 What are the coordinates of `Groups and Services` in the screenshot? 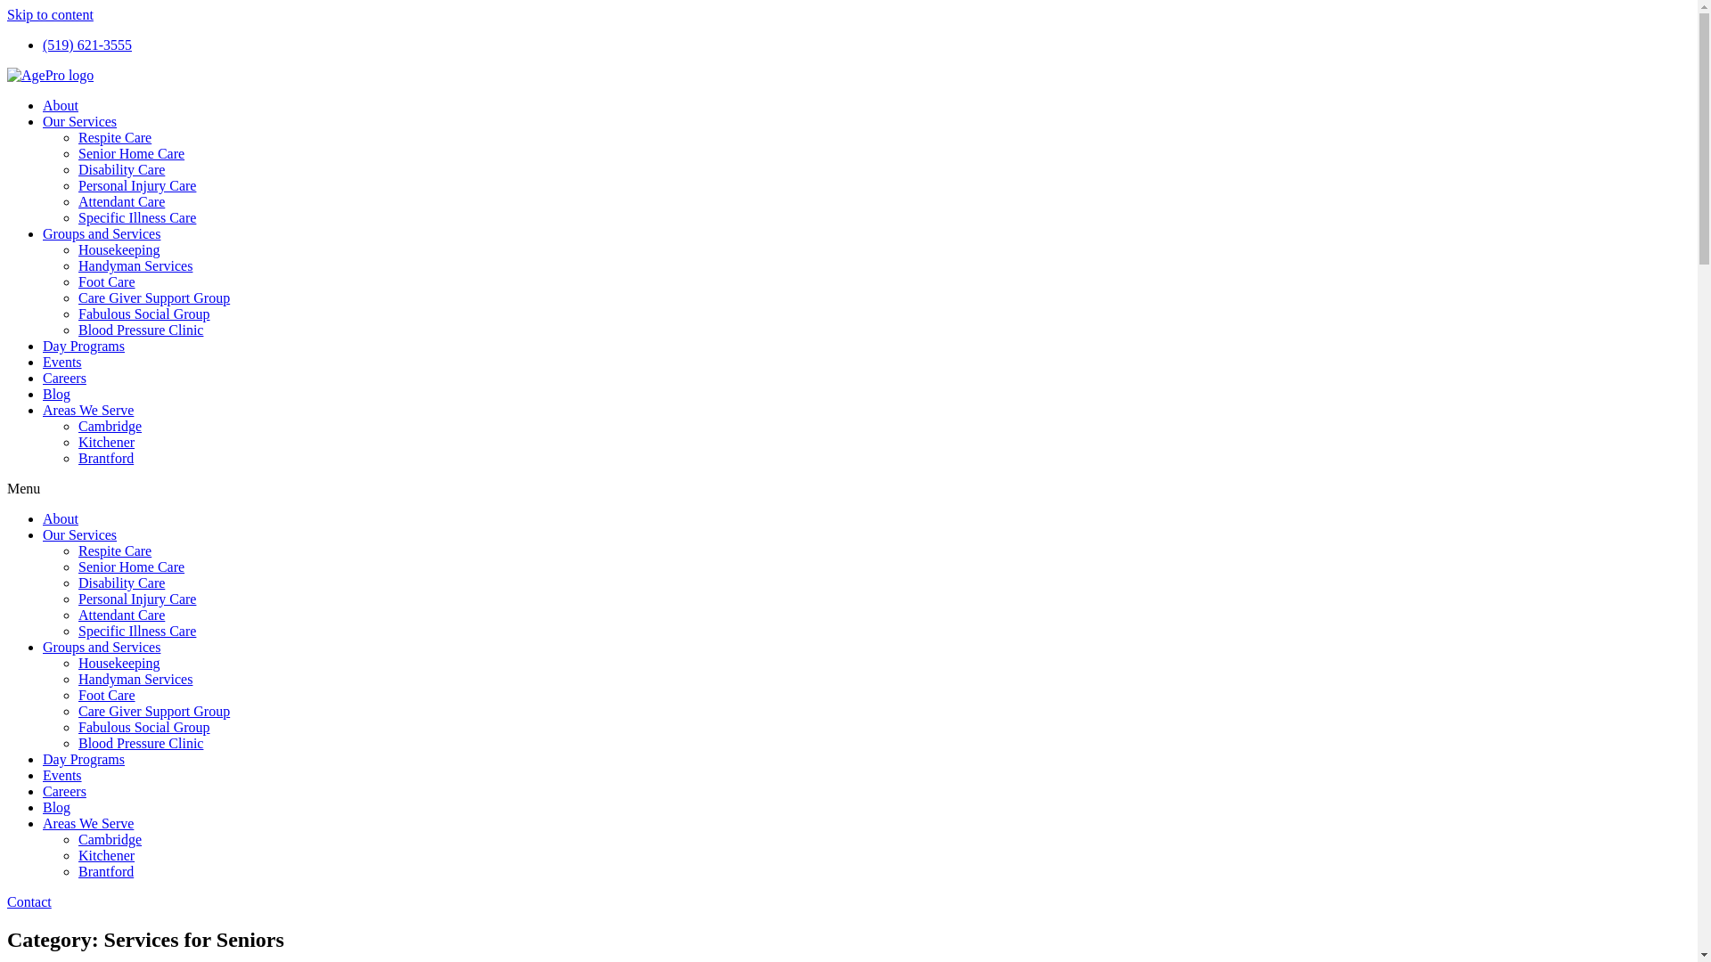 It's located at (102, 647).